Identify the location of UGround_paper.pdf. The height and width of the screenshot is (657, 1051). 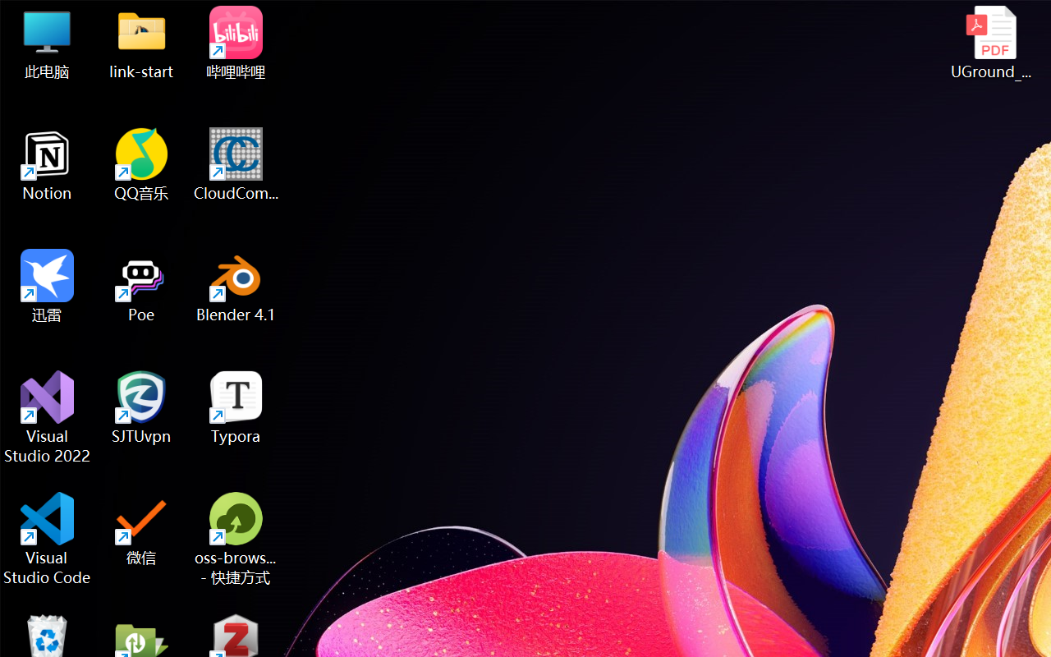
(990, 43).